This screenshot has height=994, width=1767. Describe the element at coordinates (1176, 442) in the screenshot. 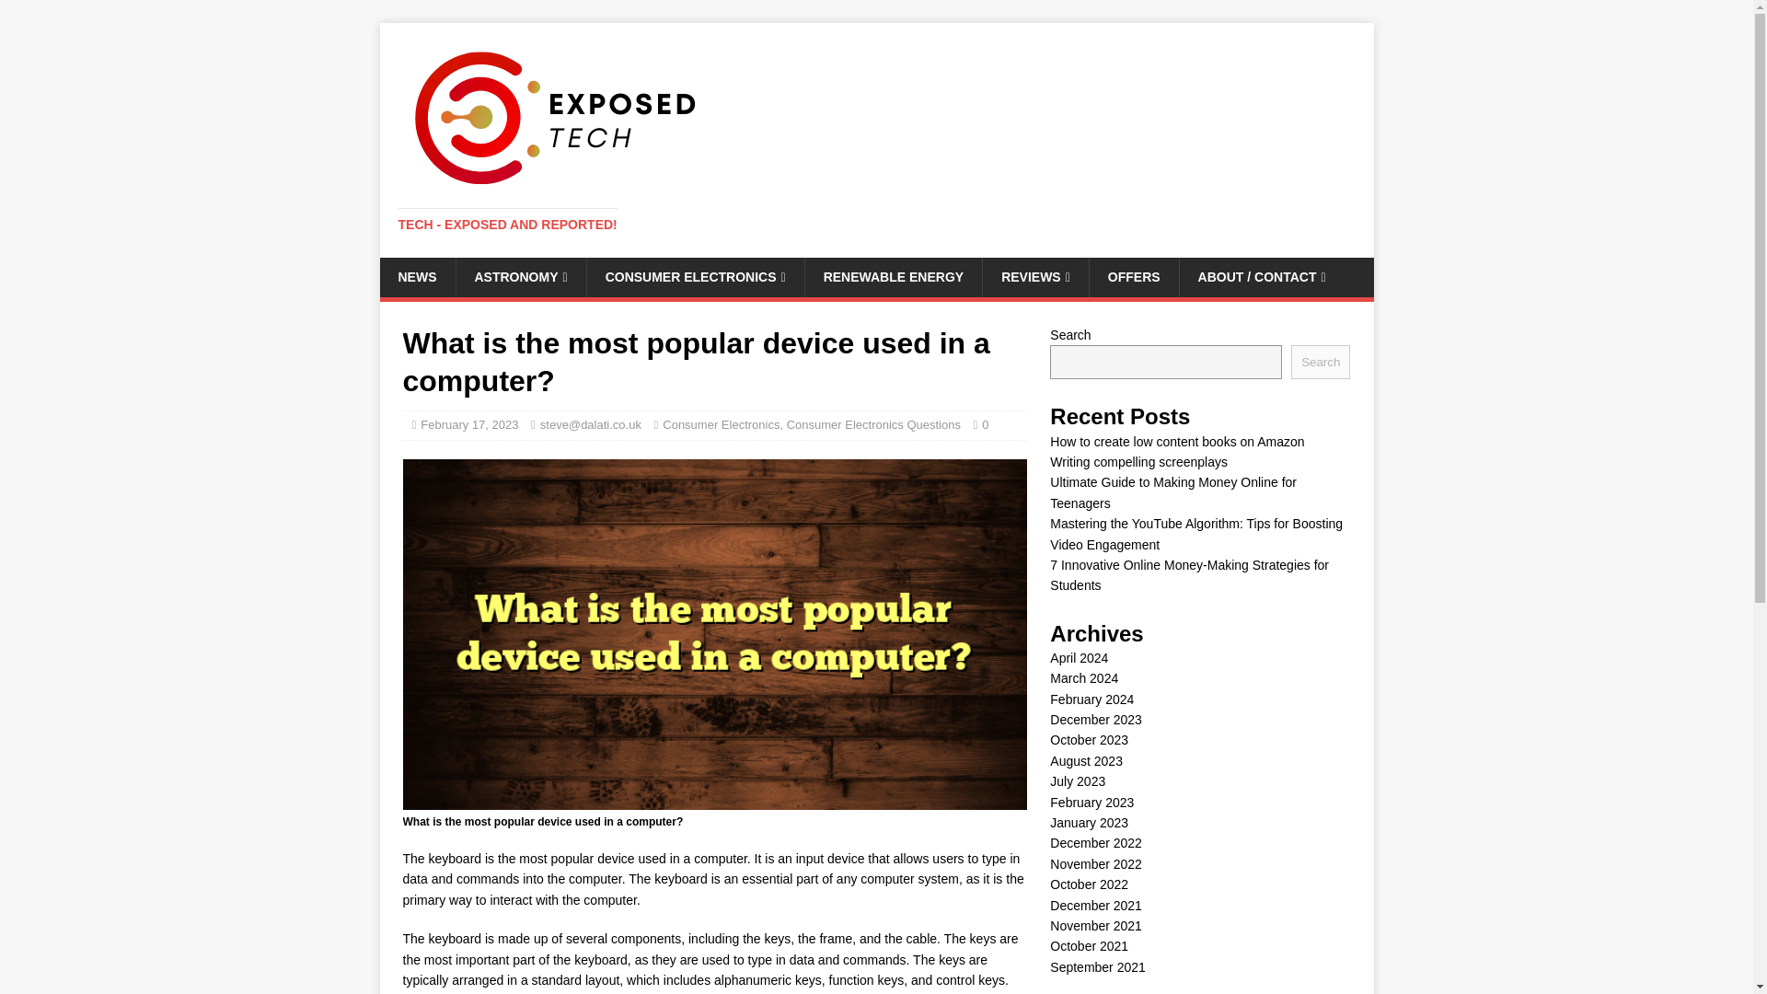

I see `How to create low content books on Amazon` at that location.